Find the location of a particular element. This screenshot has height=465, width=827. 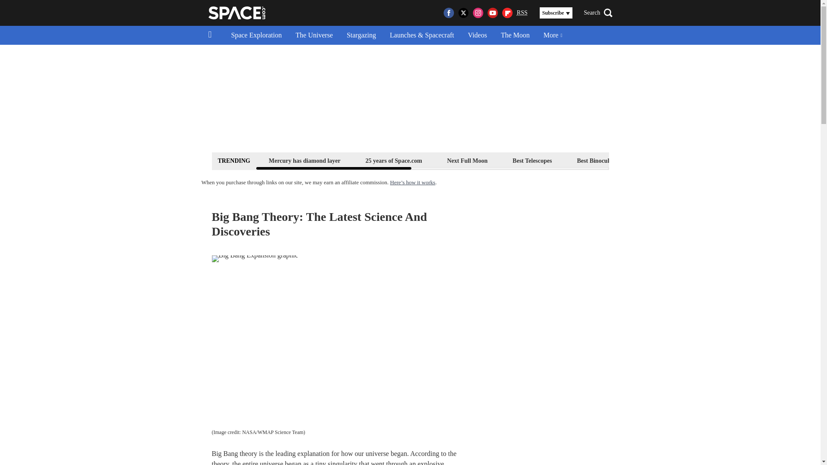

RSS is located at coordinates (522, 13).